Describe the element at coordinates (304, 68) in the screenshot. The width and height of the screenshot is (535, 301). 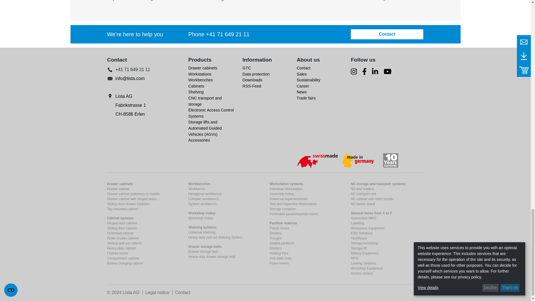
I see `Contact` at that location.